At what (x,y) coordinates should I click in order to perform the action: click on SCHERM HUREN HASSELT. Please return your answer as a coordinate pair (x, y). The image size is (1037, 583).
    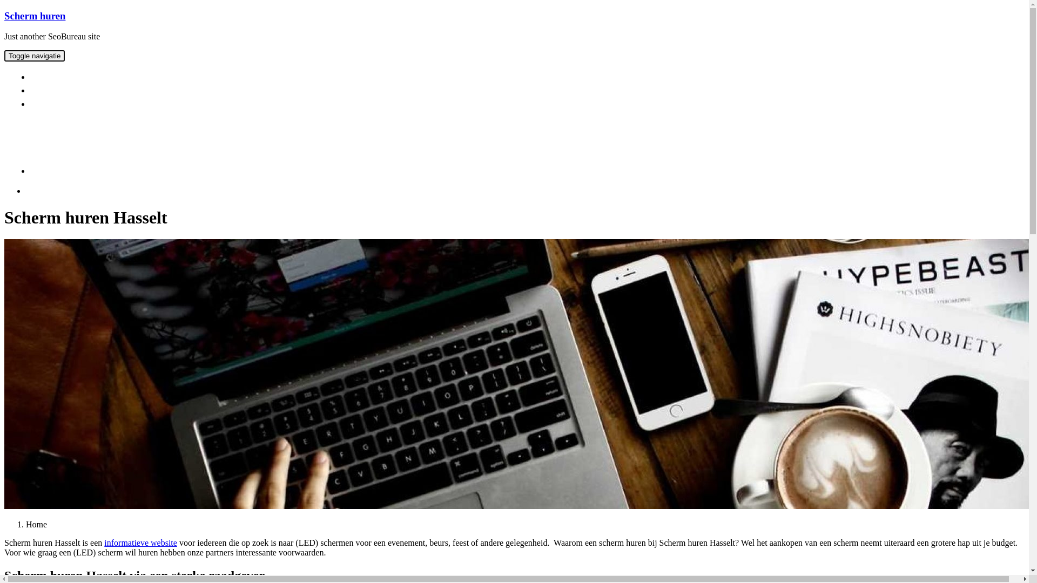
    Looking at the image, I should click on (87, 77).